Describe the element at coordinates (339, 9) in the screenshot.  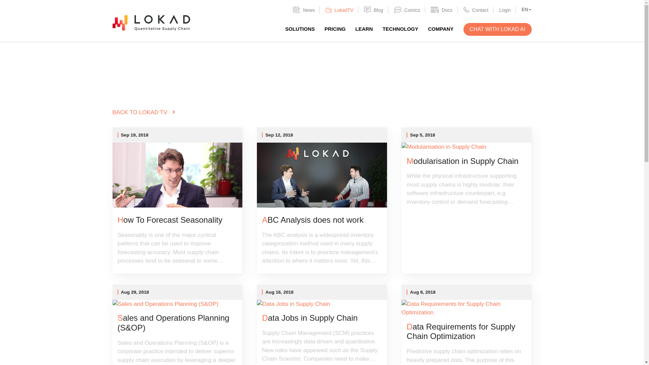
I see `LokadTV` at that location.